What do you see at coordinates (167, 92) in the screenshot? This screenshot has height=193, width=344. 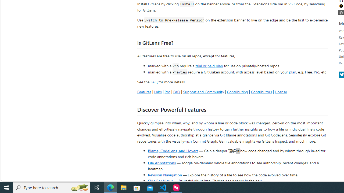 I see `Pro` at bounding box center [167, 92].